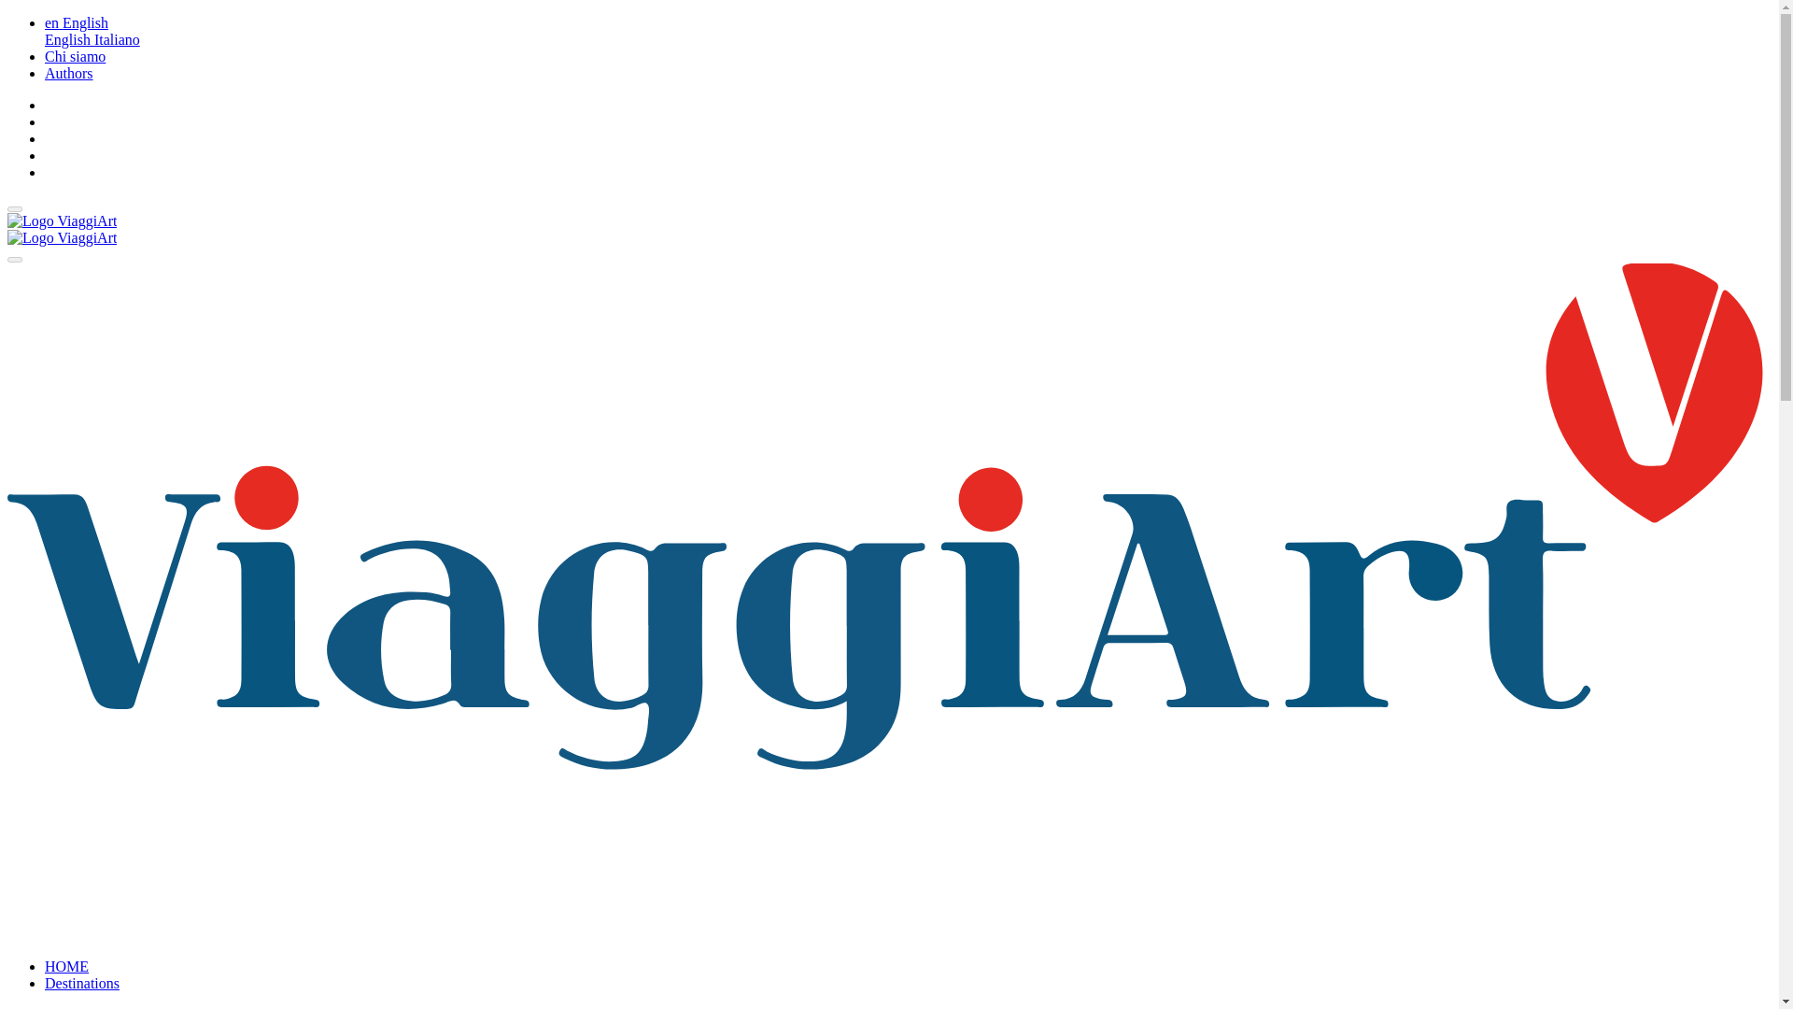 The width and height of the screenshot is (1793, 1009). Describe the element at coordinates (69, 39) in the screenshot. I see `English` at that location.